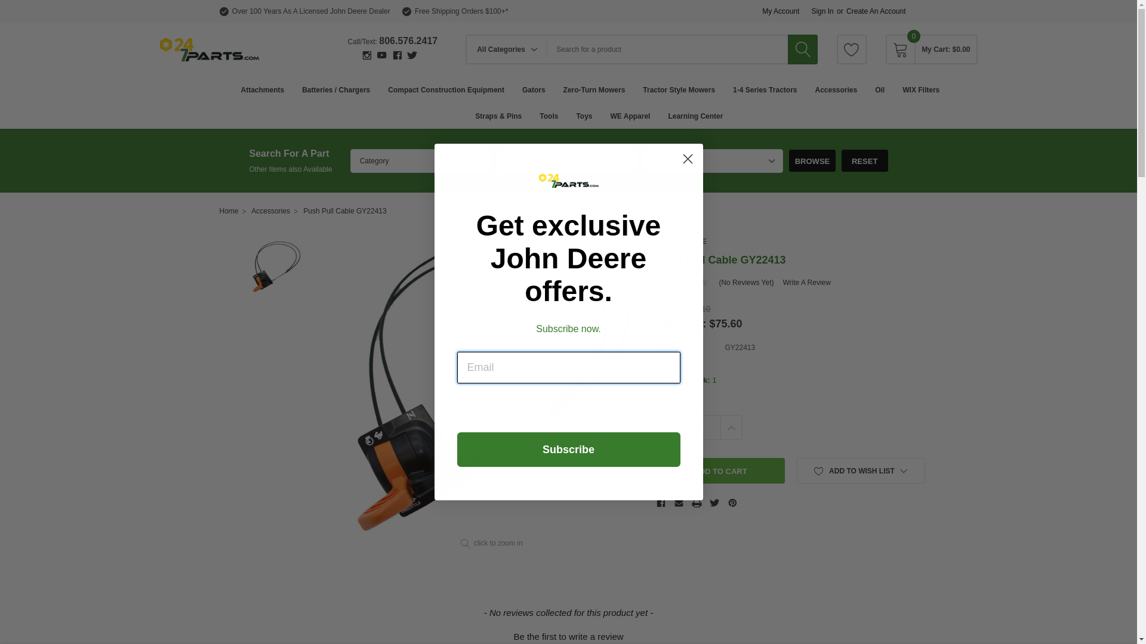 The image size is (1146, 644). Describe the element at coordinates (461, 11) in the screenshot. I see `Free Shipping Orders $100+*` at that location.